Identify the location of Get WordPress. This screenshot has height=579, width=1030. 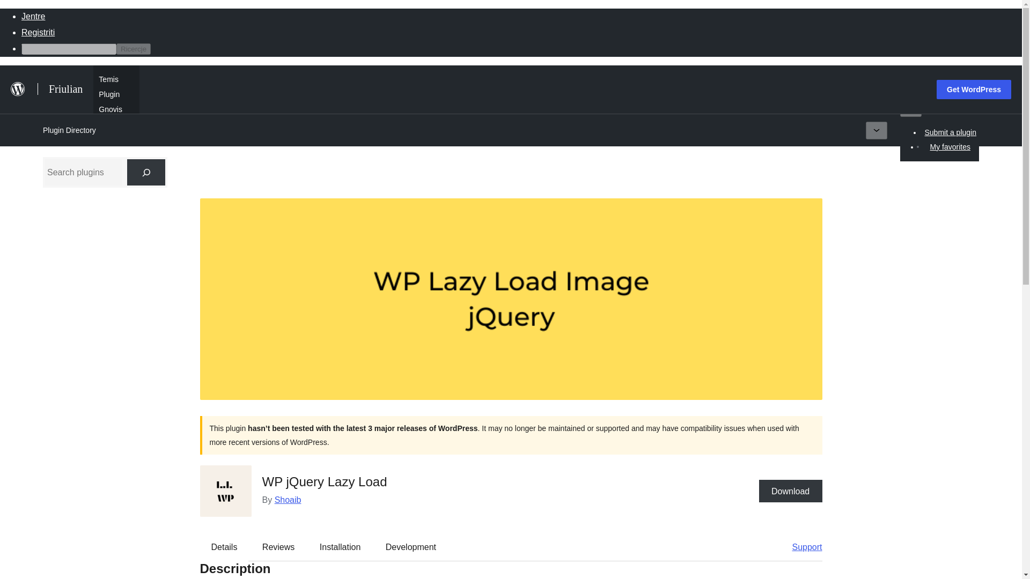
(974, 89).